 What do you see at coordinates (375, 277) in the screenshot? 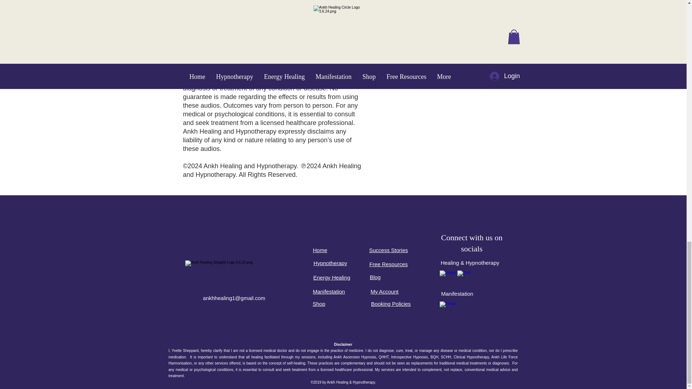
I see `Blog` at bounding box center [375, 277].